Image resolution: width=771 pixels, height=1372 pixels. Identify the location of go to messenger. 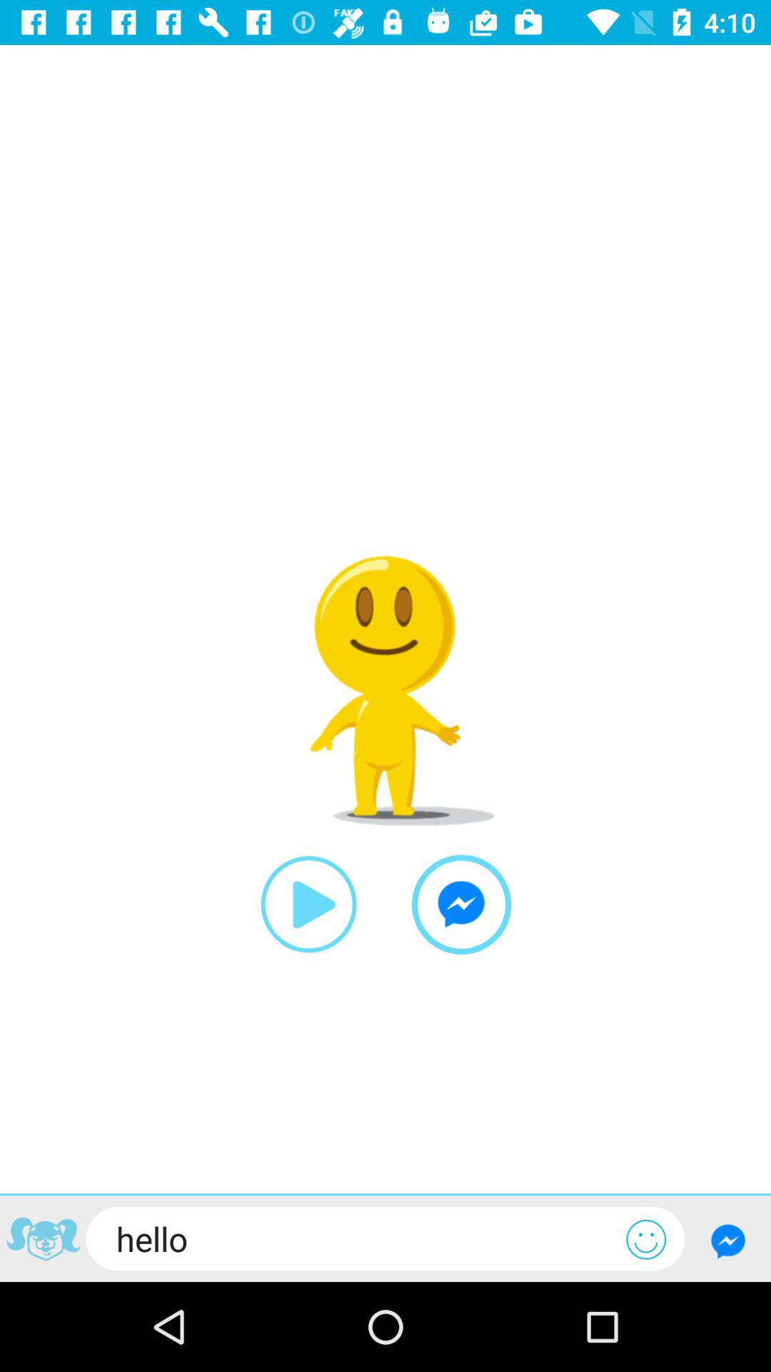
(728, 1241).